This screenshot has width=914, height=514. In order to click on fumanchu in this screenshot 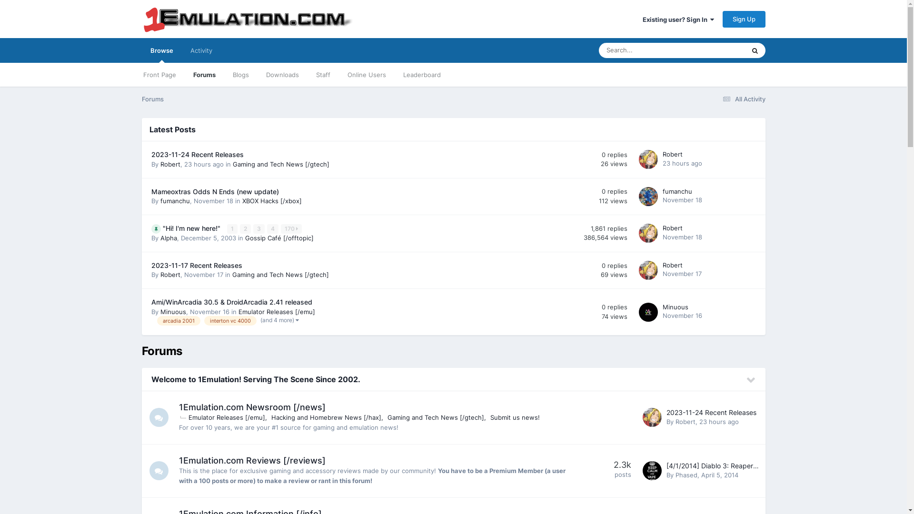, I will do `click(677, 191)`.